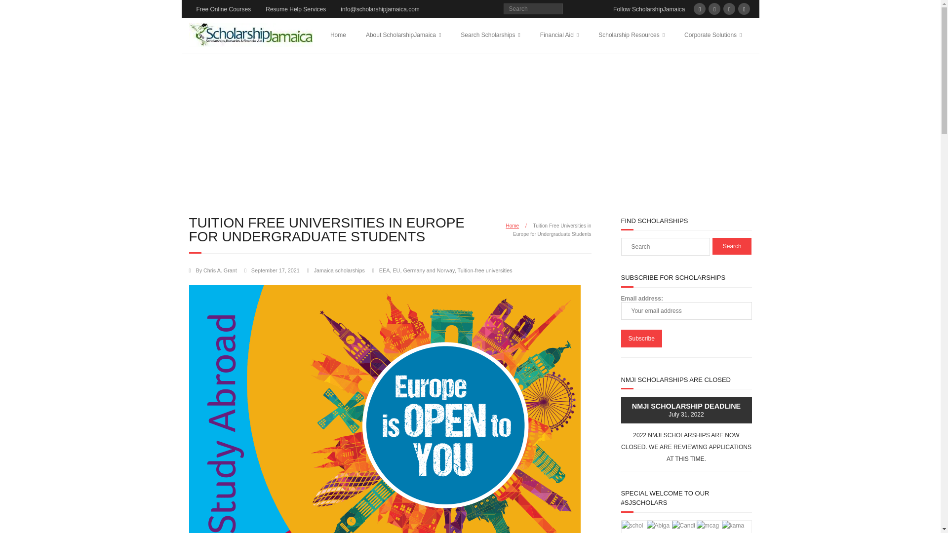  Describe the element at coordinates (295, 9) in the screenshot. I see `Resume Help Services` at that location.